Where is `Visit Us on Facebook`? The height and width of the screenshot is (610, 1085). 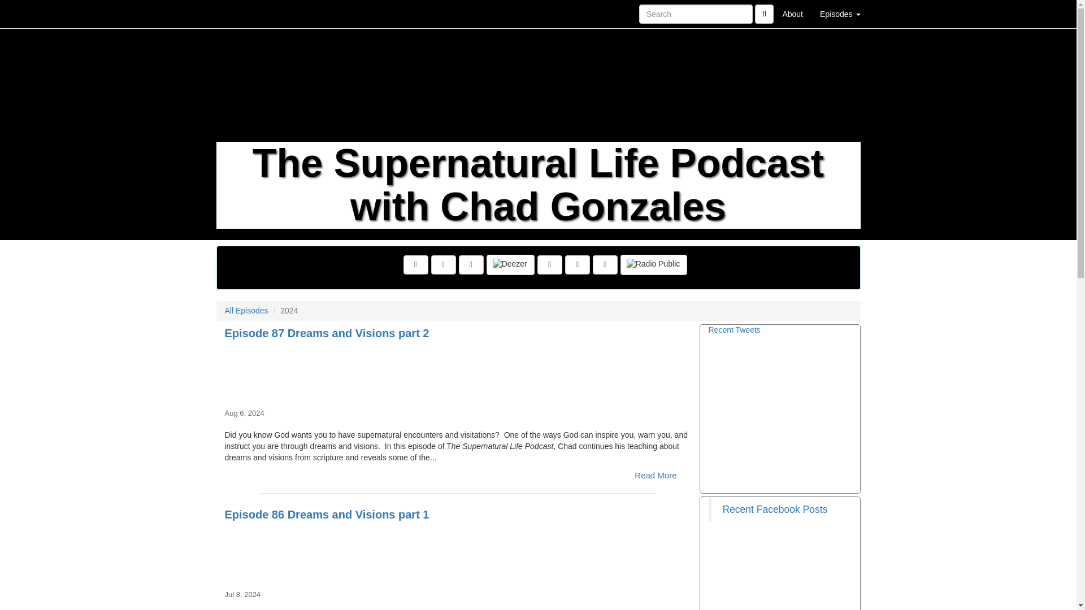 Visit Us on Facebook is located at coordinates (416, 265).